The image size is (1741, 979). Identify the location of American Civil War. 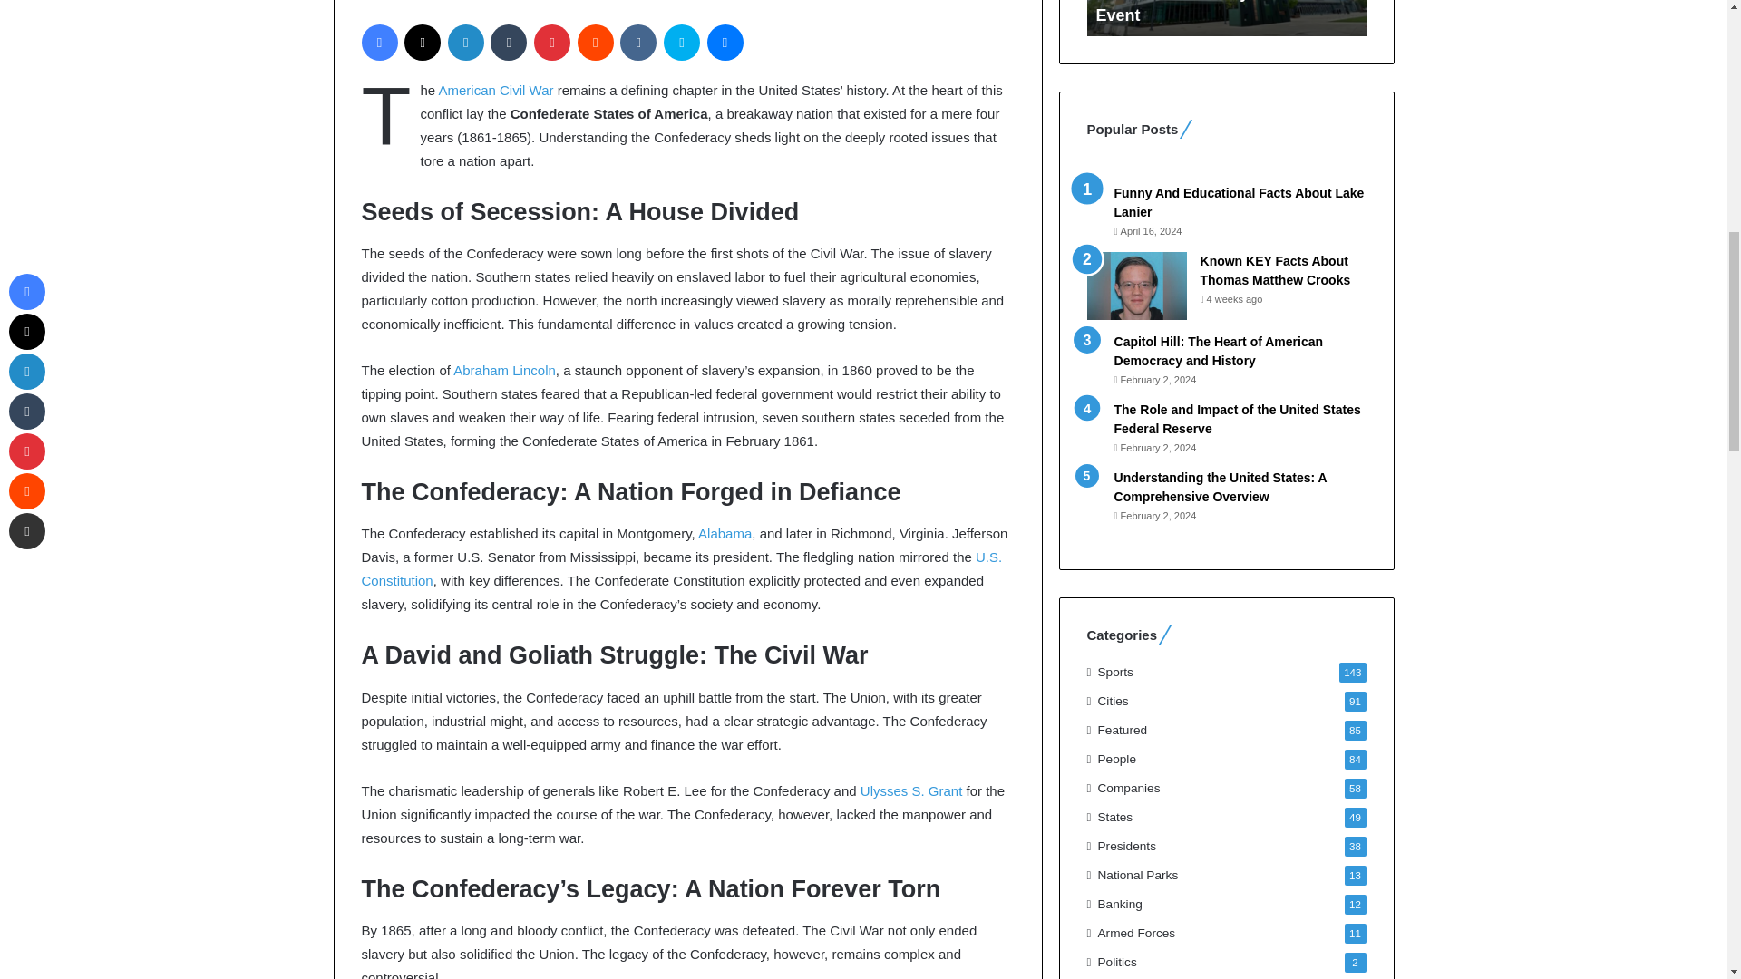
(495, 90).